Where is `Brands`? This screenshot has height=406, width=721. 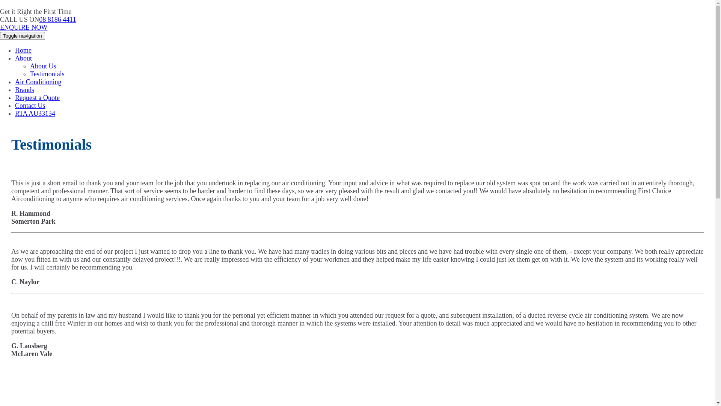
Brands is located at coordinates (25, 90).